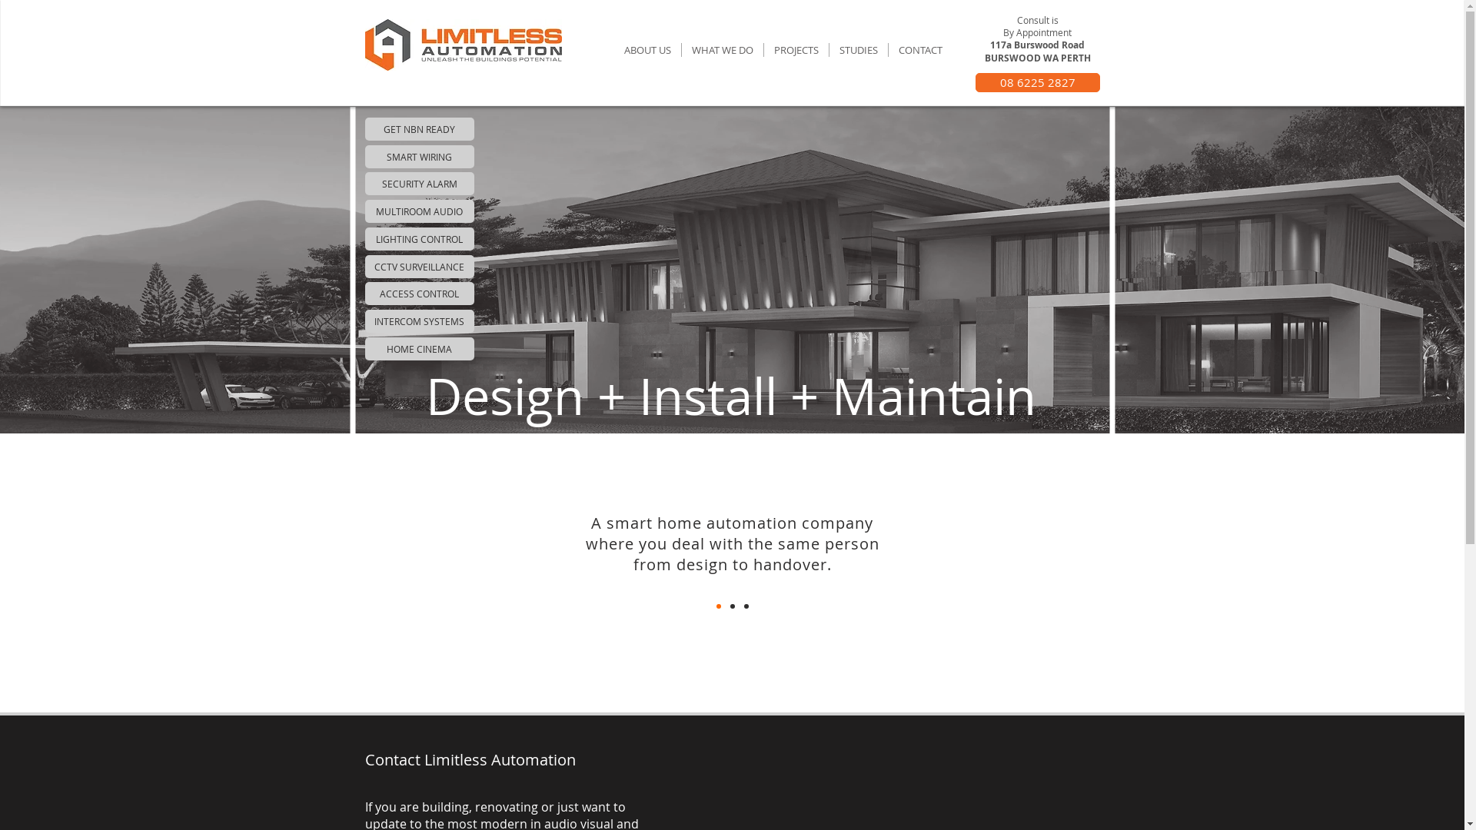 The image size is (1476, 830). What do you see at coordinates (647, 50) in the screenshot?
I see `ABOUT US` at bounding box center [647, 50].